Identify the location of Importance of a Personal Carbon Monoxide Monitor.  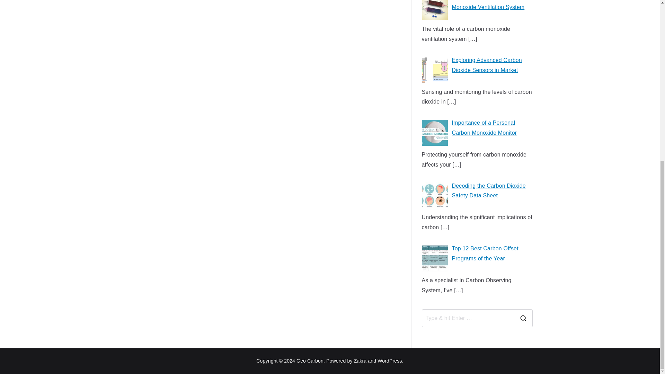
(477, 134).